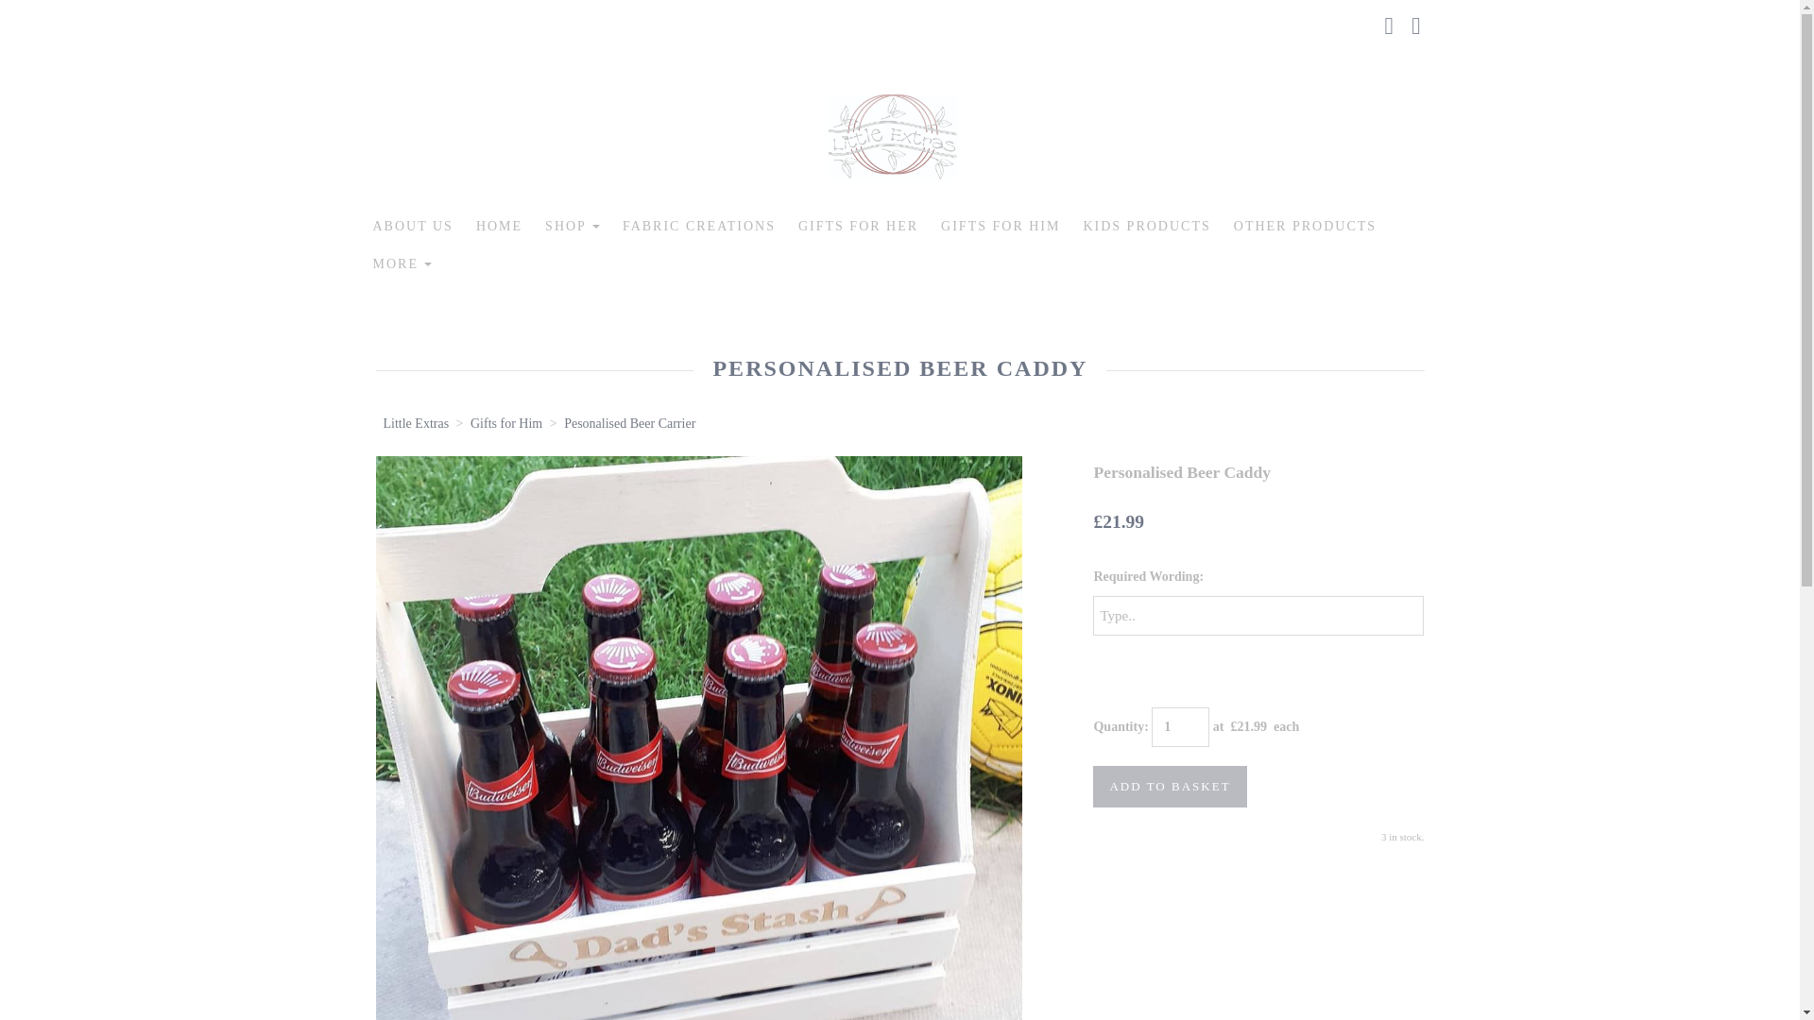 The height and width of the screenshot is (1020, 1814). I want to click on OTHER PRODUCTS, so click(1305, 227).